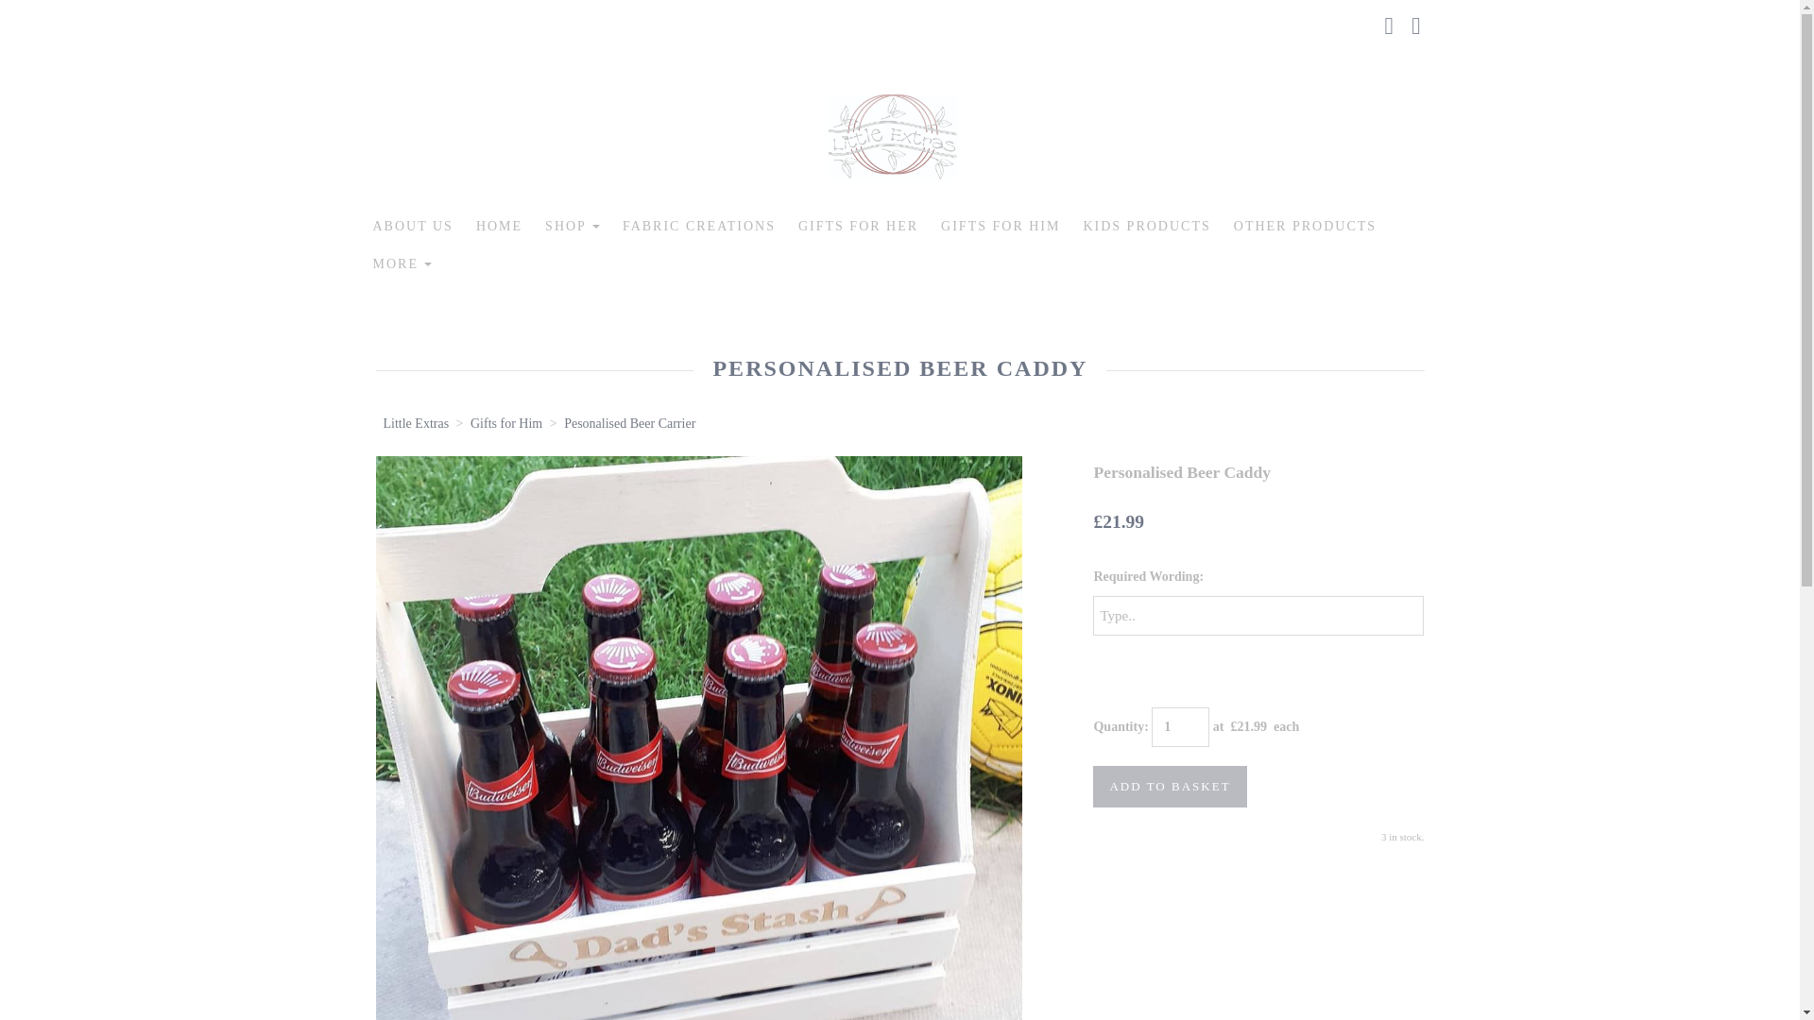 The height and width of the screenshot is (1020, 1814). I want to click on OTHER PRODUCTS, so click(1305, 227).